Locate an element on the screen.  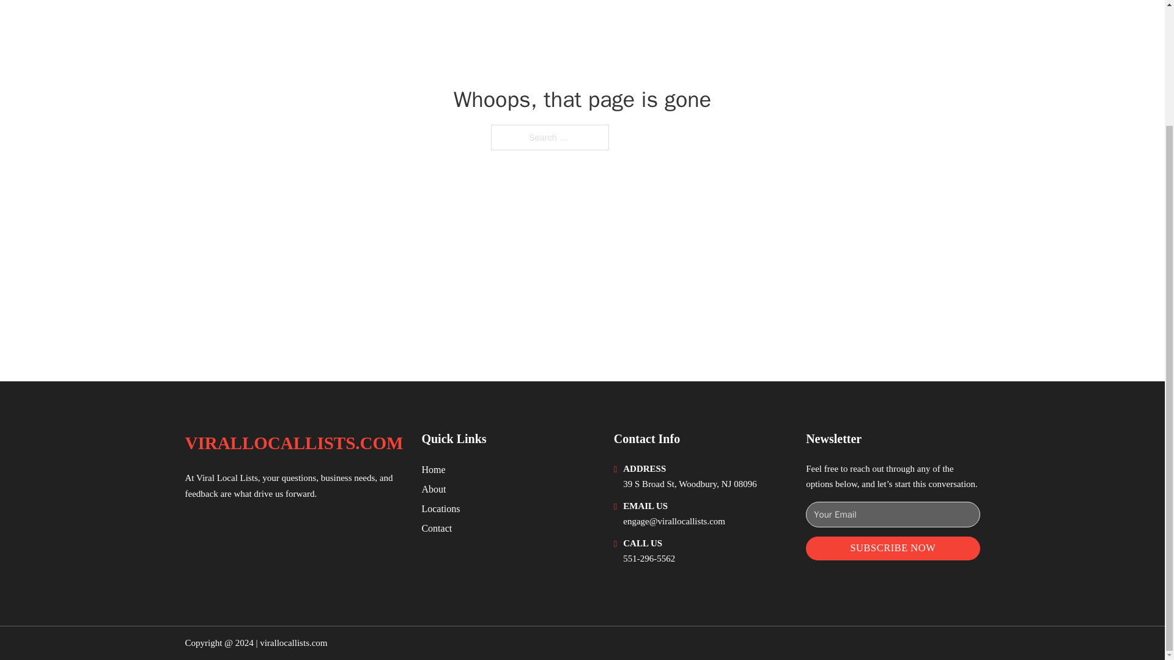
551-296-5562 is located at coordinates (649, 559).